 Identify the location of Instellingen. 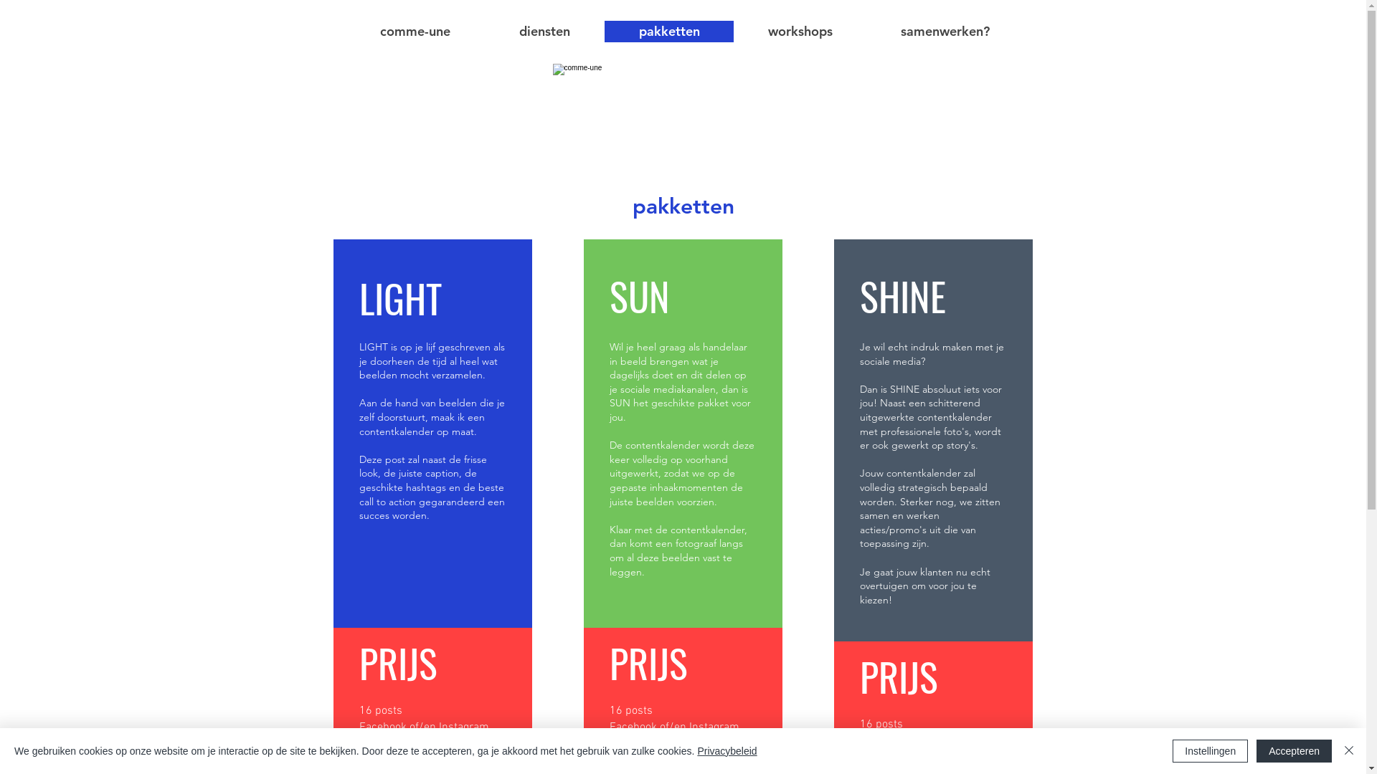
(1211, 751).